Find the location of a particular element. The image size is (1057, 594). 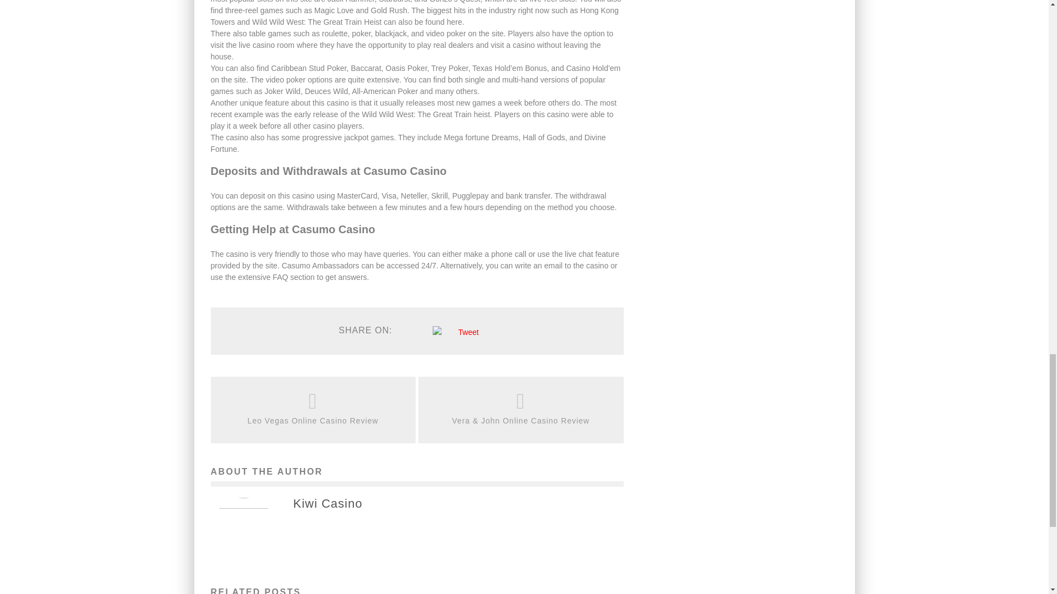

Leo Vegas Online Casino Review is located at coordinates (313, 421).